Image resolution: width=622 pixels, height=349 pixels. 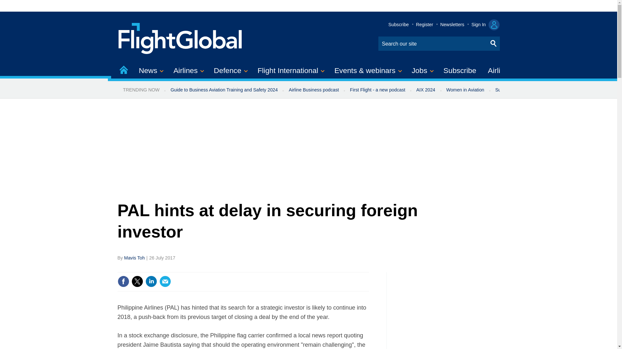 What do you see at coordinates (314, 90) in the screenshot?
I see `Airline Business podcast` at bounding box center [314, 90].